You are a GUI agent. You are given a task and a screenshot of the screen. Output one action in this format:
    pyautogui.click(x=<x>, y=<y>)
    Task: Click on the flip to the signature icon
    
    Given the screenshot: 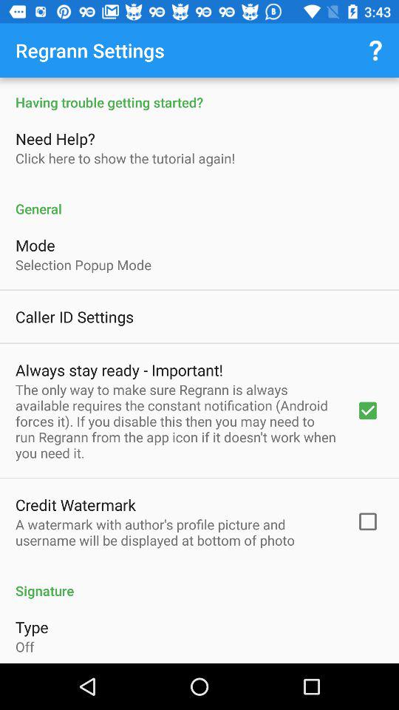 What is the action you would take?
    pyautogui.click(x=199, y=583)
    